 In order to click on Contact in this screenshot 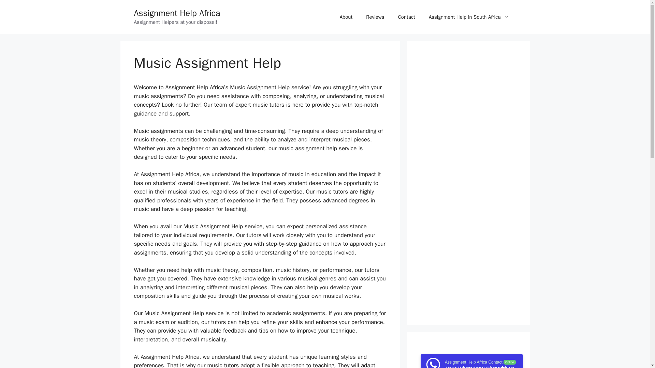, I will do `click(406, 17)`.